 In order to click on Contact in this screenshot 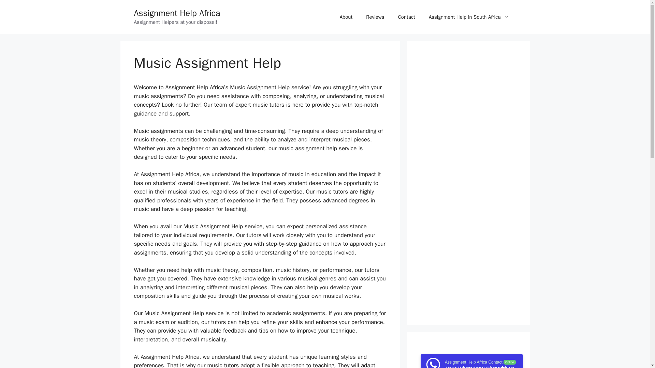, I will do `click(406, 17)`.